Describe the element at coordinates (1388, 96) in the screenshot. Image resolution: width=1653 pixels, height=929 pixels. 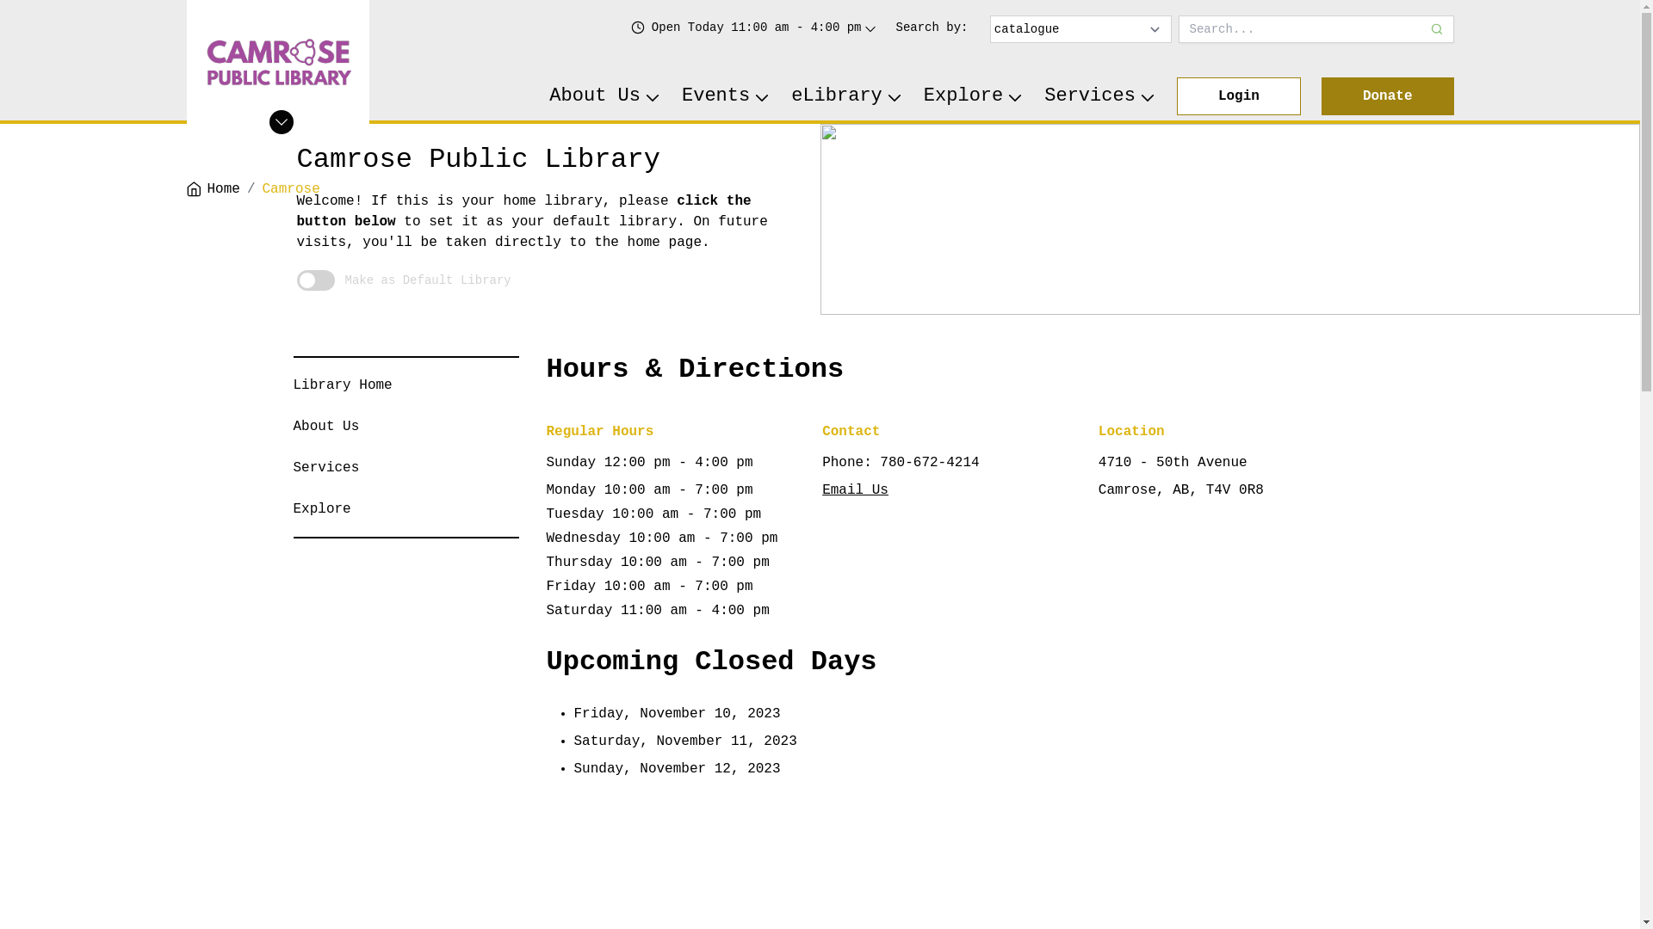
I see `Donate` at that location.